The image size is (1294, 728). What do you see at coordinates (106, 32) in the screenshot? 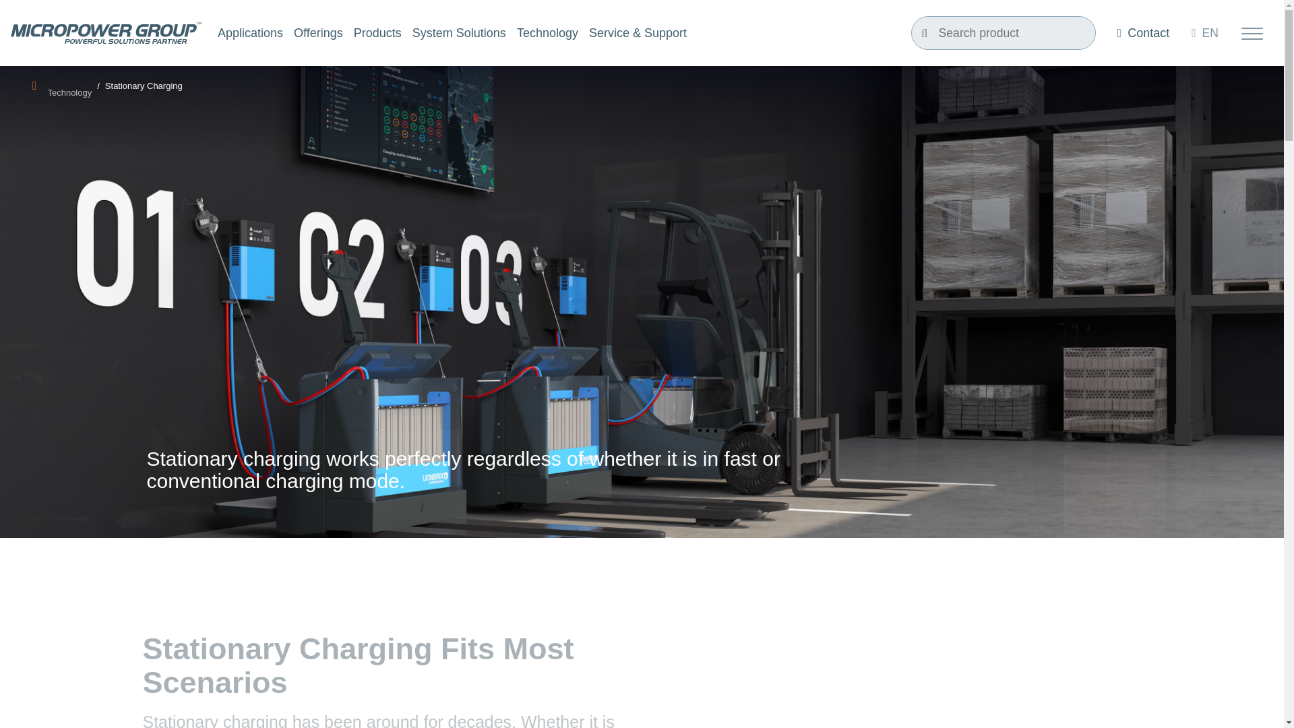
I see `Micropower Group` at bounding box center [106, 32].